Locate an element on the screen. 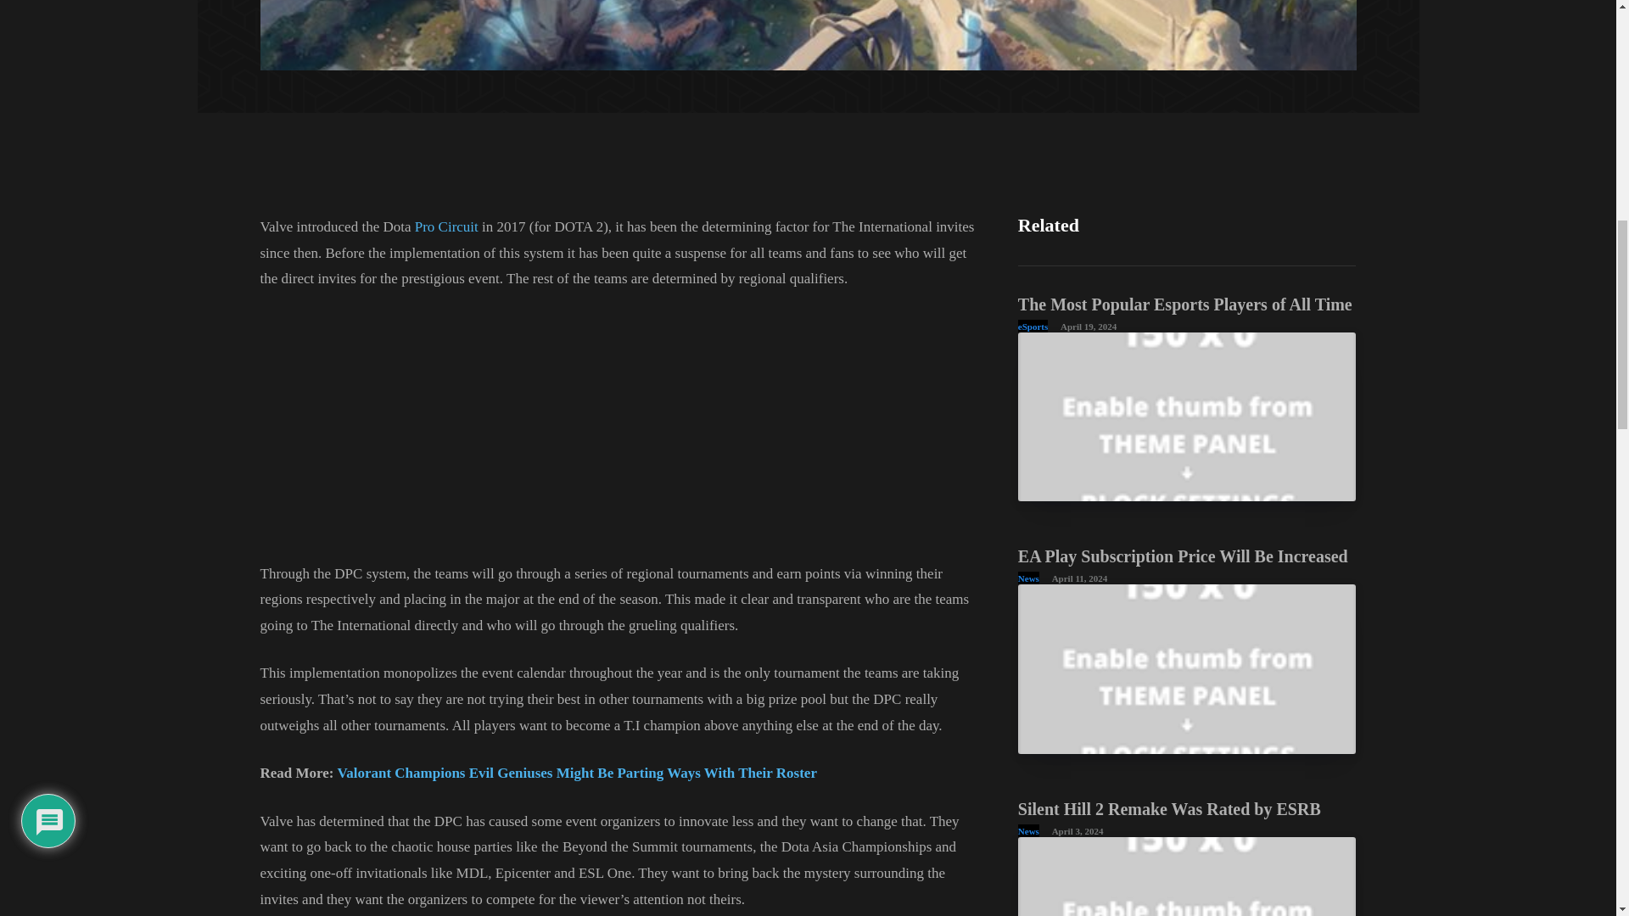 The width and height of the screenshot is (1629, 916). The Most Popular Esports Players of All Time is located at coordinates (1184, 304).